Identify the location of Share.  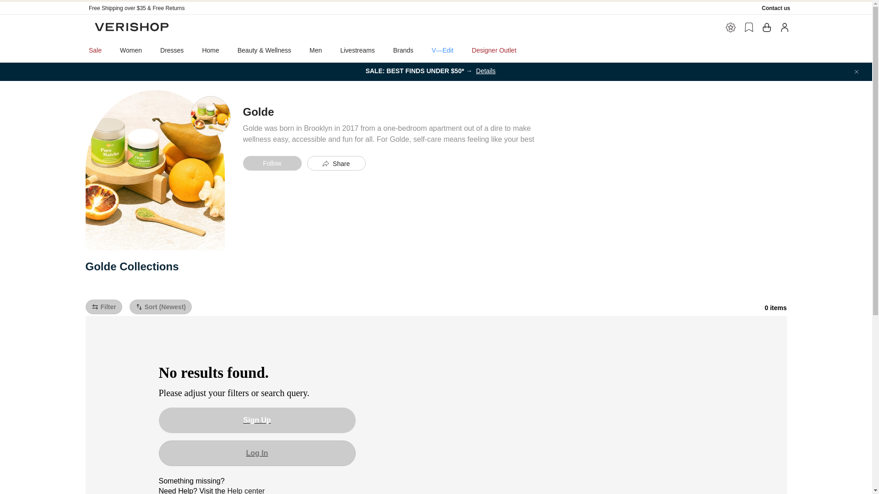
(336, 163).